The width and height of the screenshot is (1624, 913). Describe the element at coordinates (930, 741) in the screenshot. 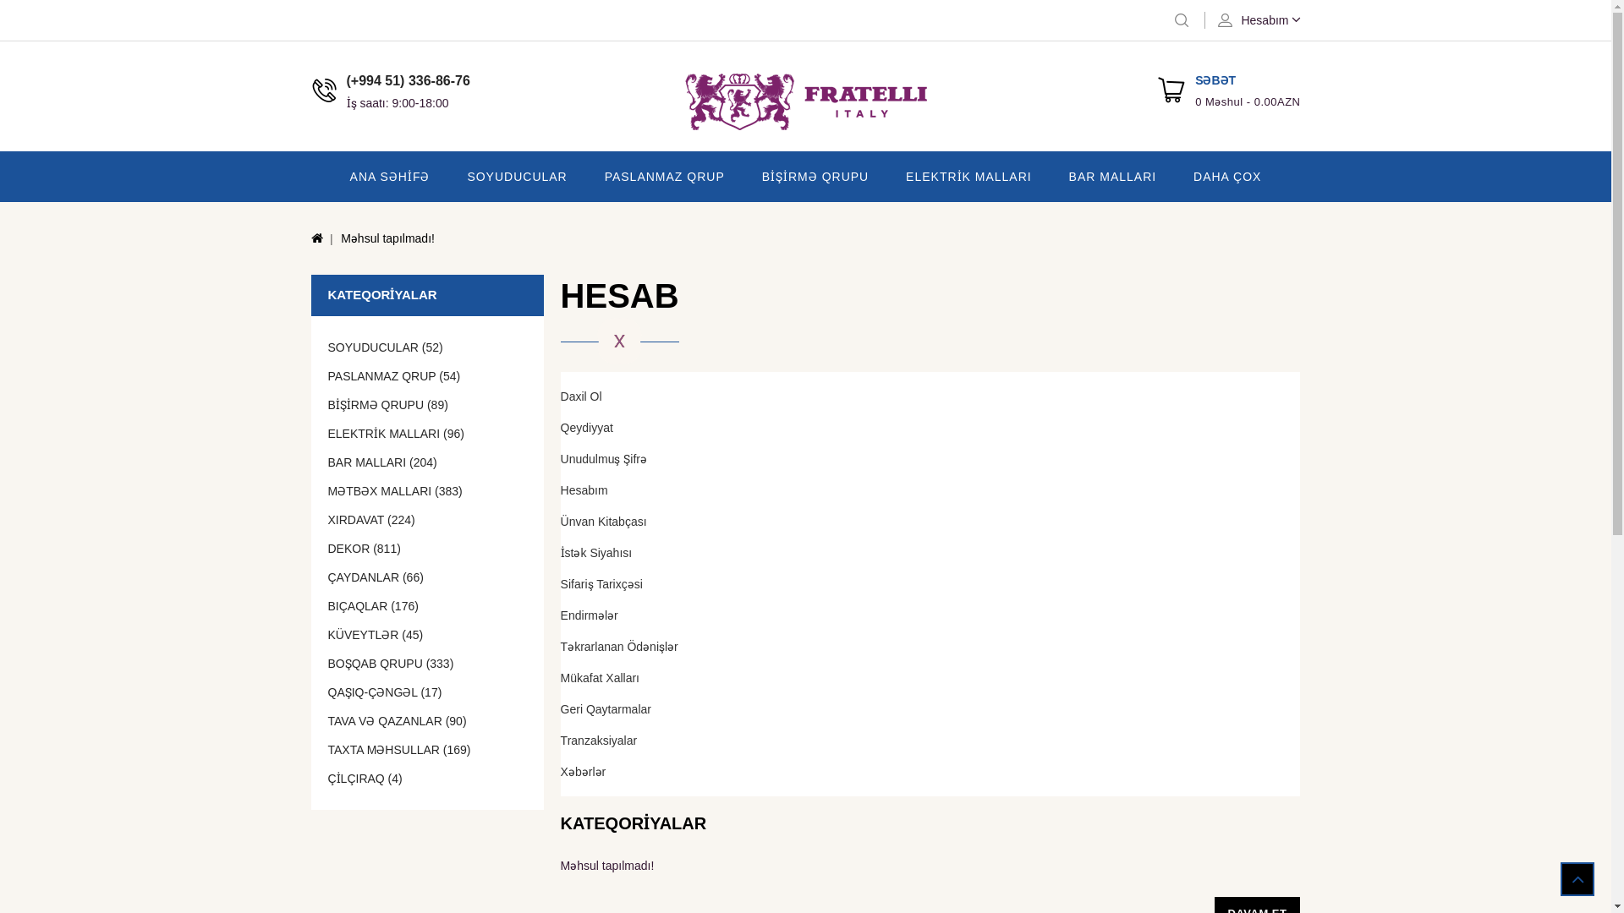

I see `Tranzaksiyalar` at that location.